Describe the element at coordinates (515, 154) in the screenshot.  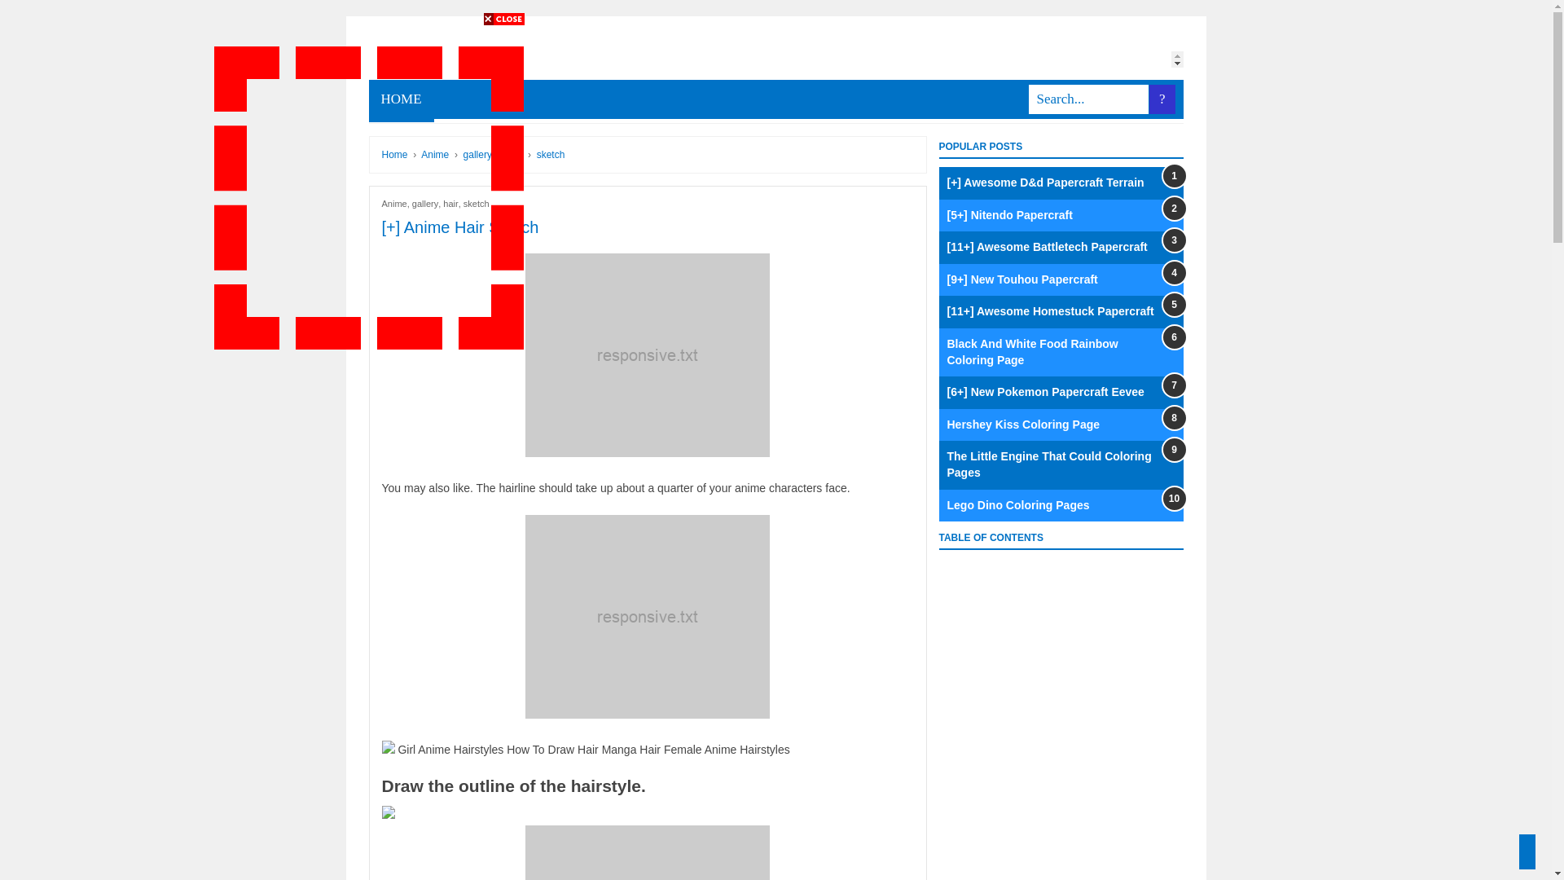
I see `hair` at that location.